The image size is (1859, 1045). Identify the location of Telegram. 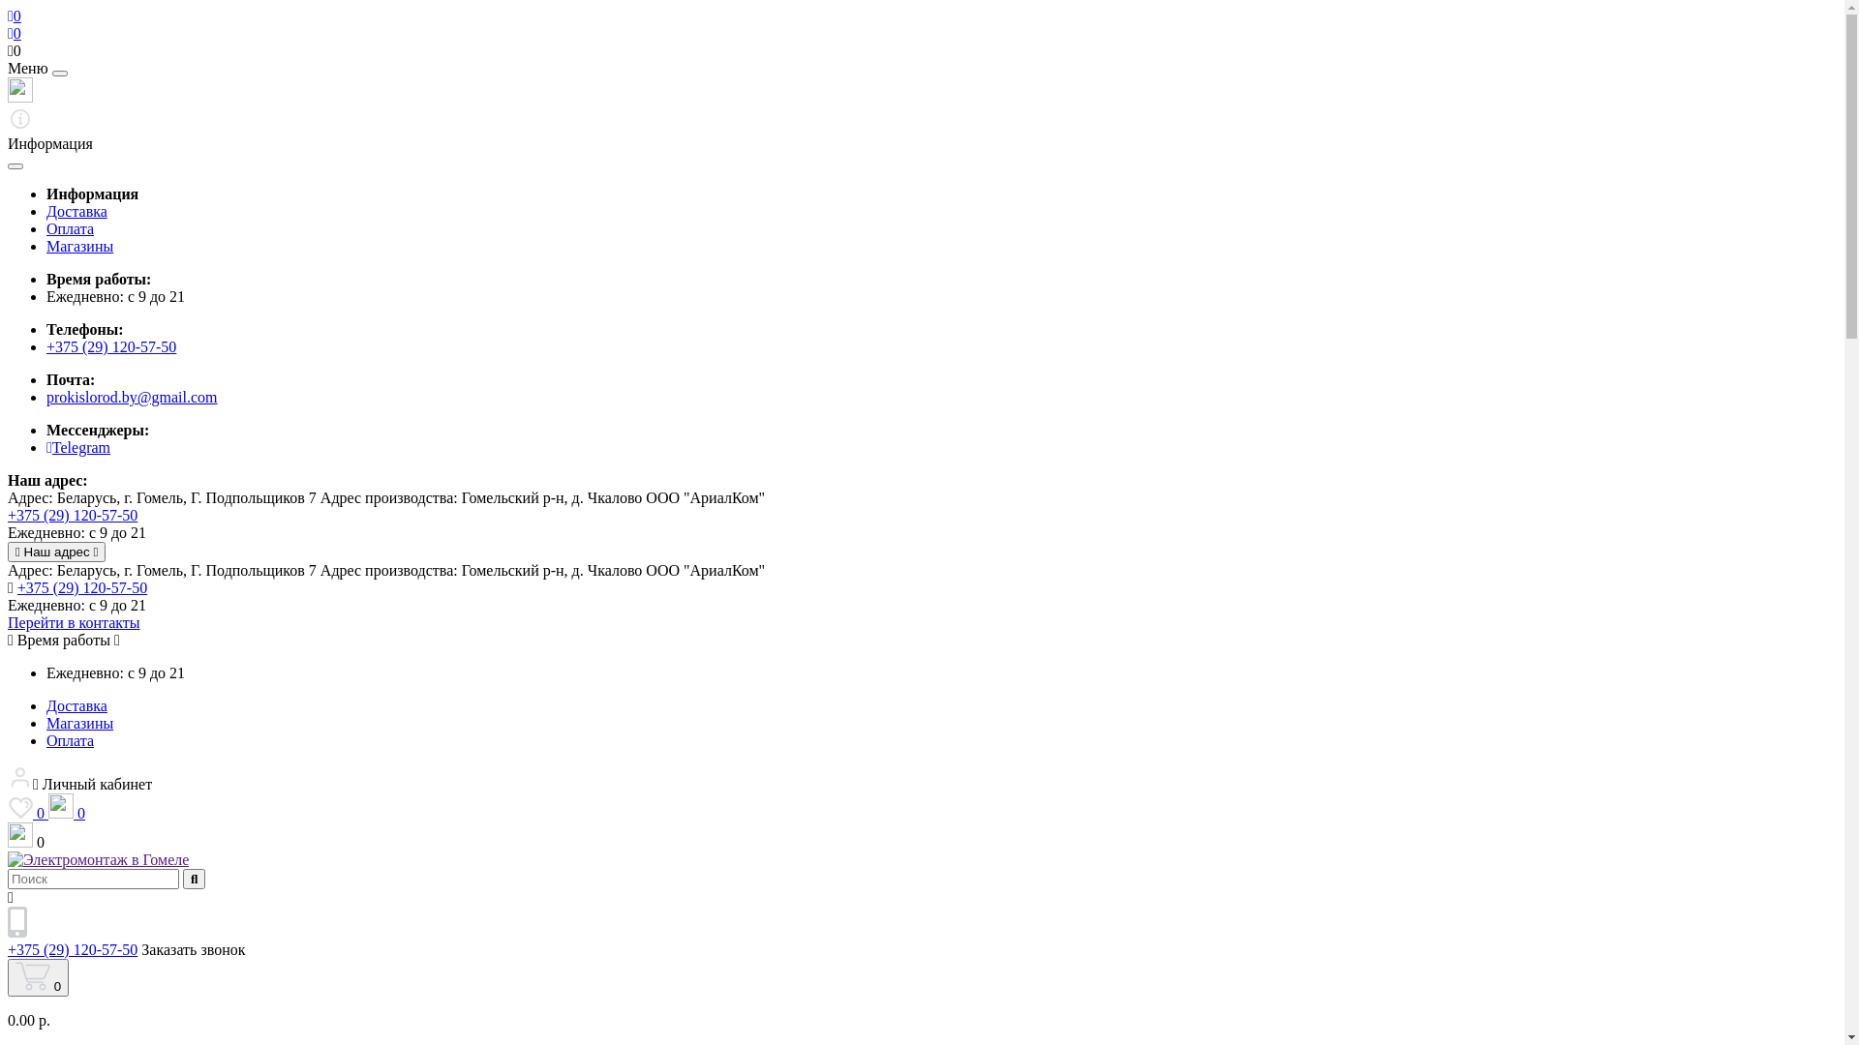
(78, 447).